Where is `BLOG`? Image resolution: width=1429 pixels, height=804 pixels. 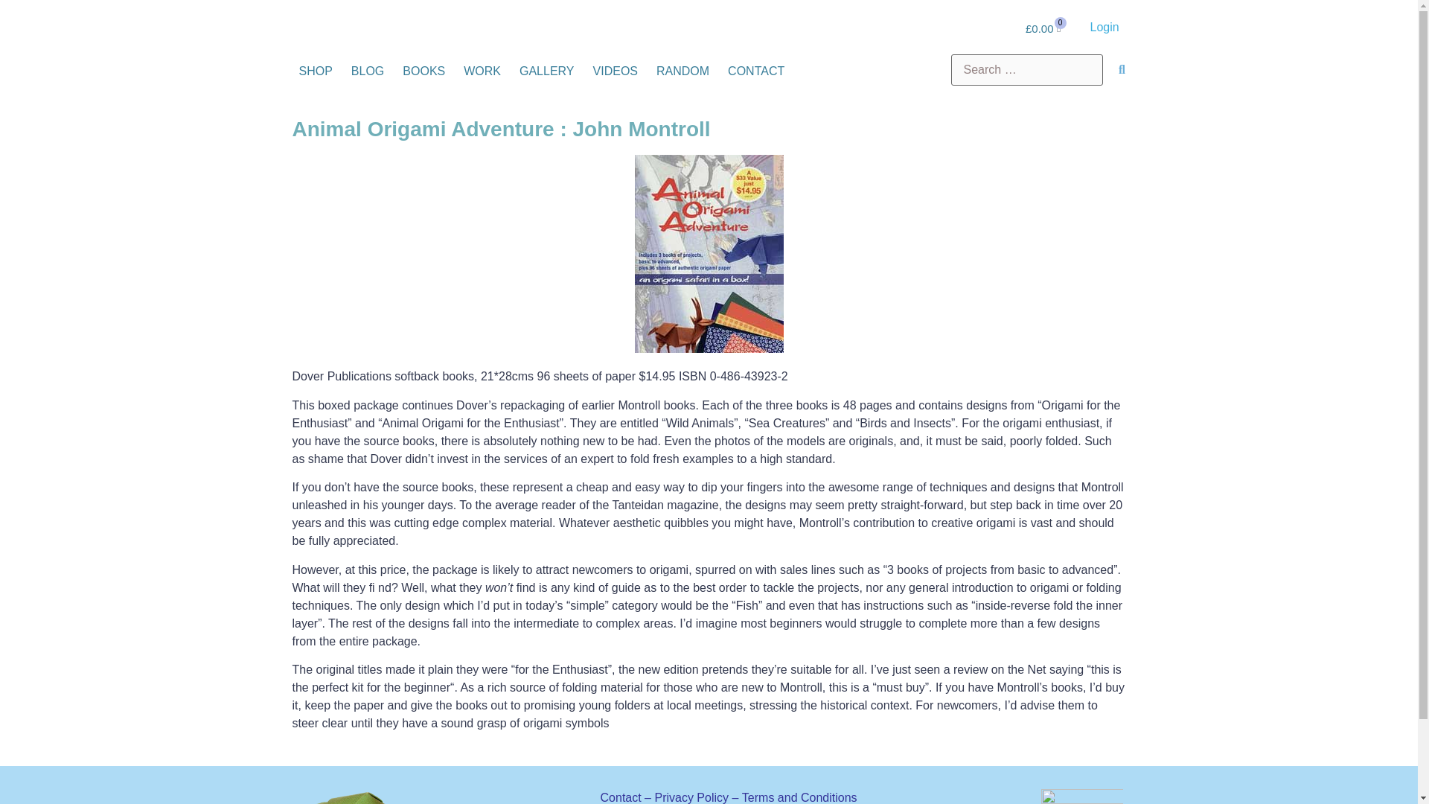 BLOG is located at coordinates (367, 71).